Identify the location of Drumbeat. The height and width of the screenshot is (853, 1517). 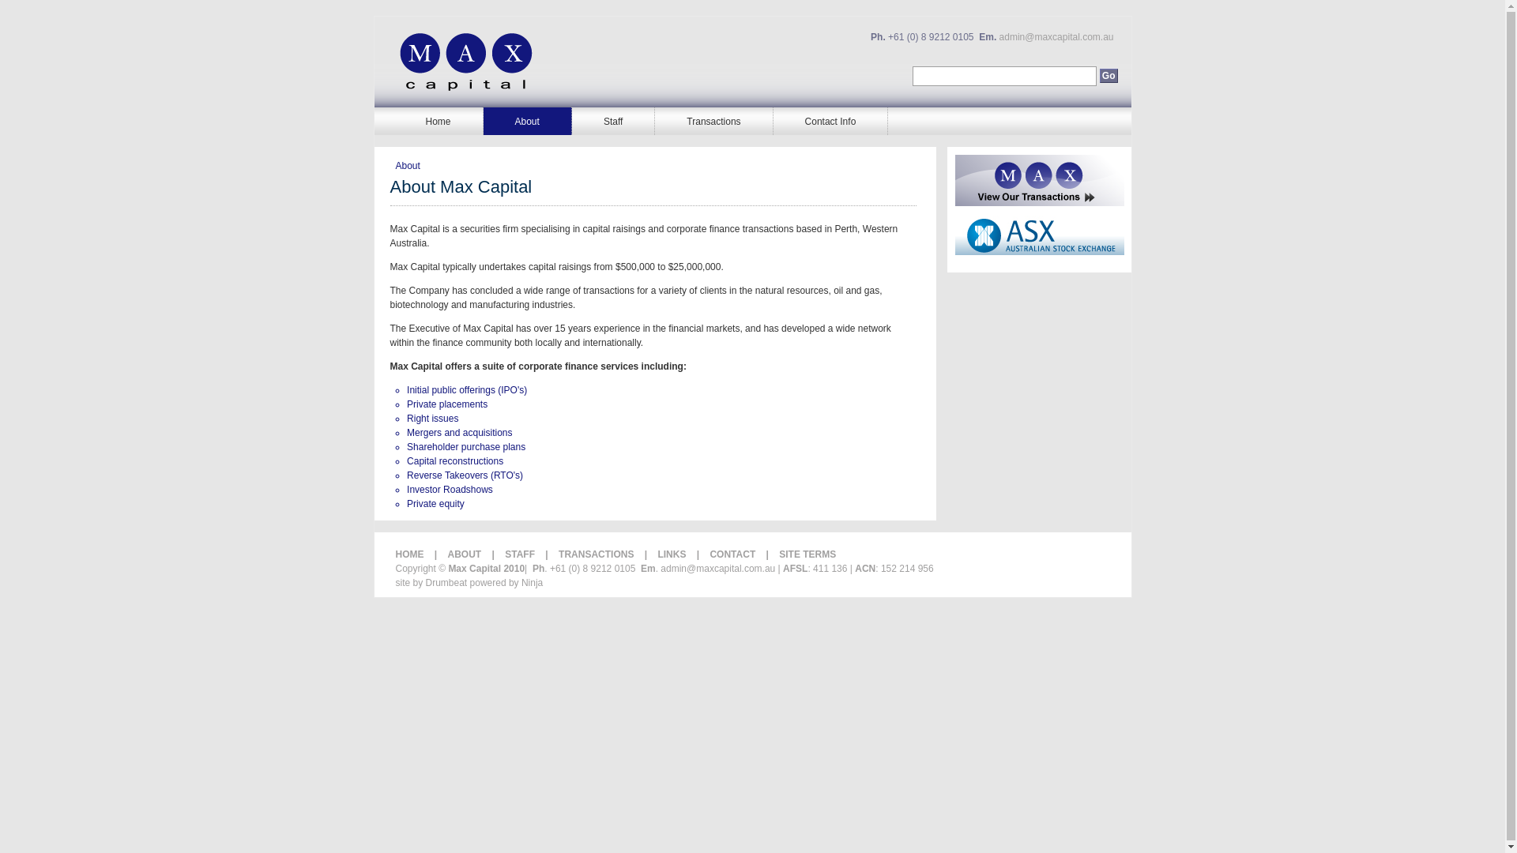
(447, 583).